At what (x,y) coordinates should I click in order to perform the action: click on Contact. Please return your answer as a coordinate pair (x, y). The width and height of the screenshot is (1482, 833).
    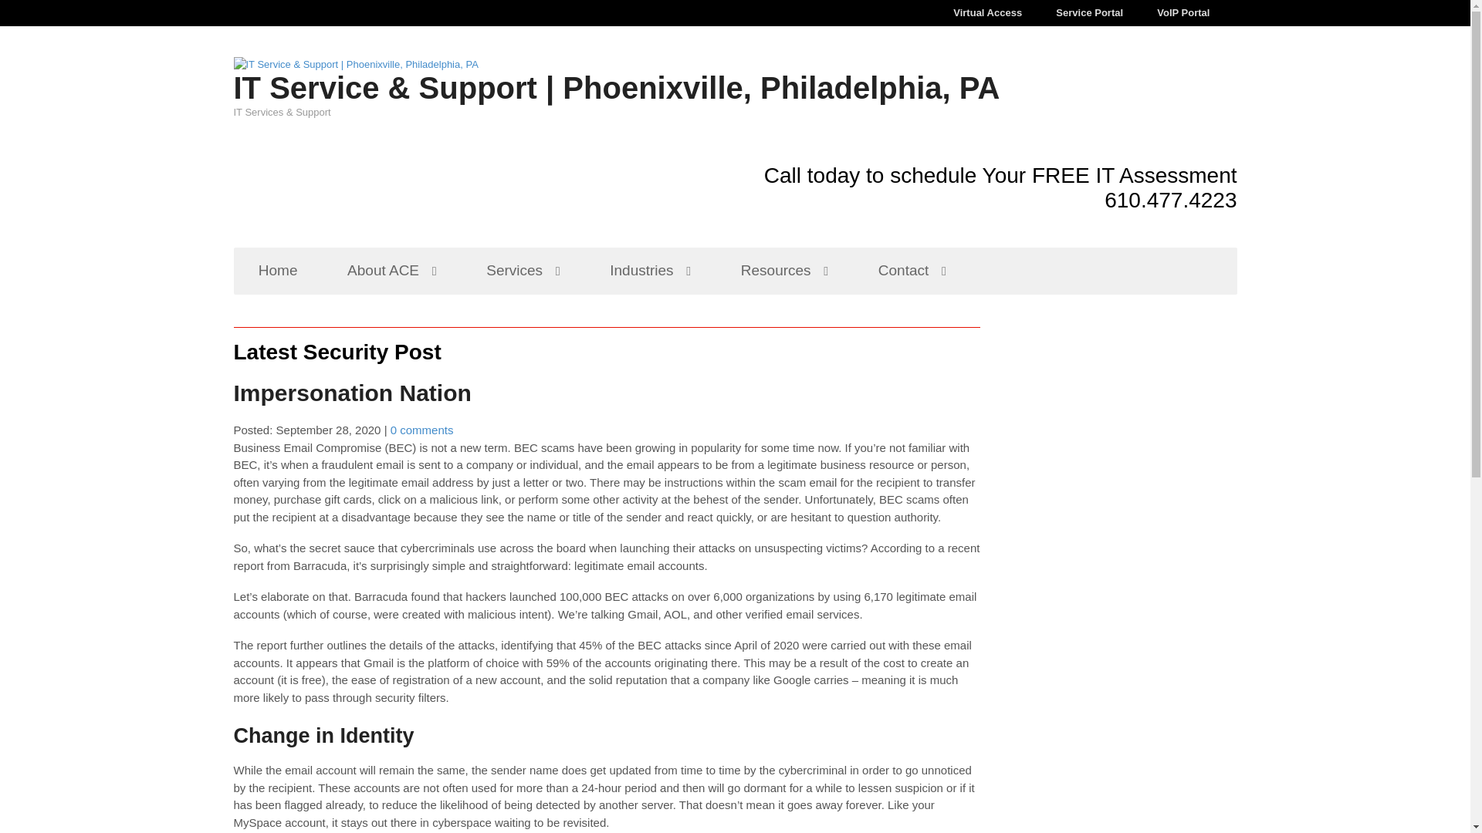
    Looking at the image, I should click on (834, 163).